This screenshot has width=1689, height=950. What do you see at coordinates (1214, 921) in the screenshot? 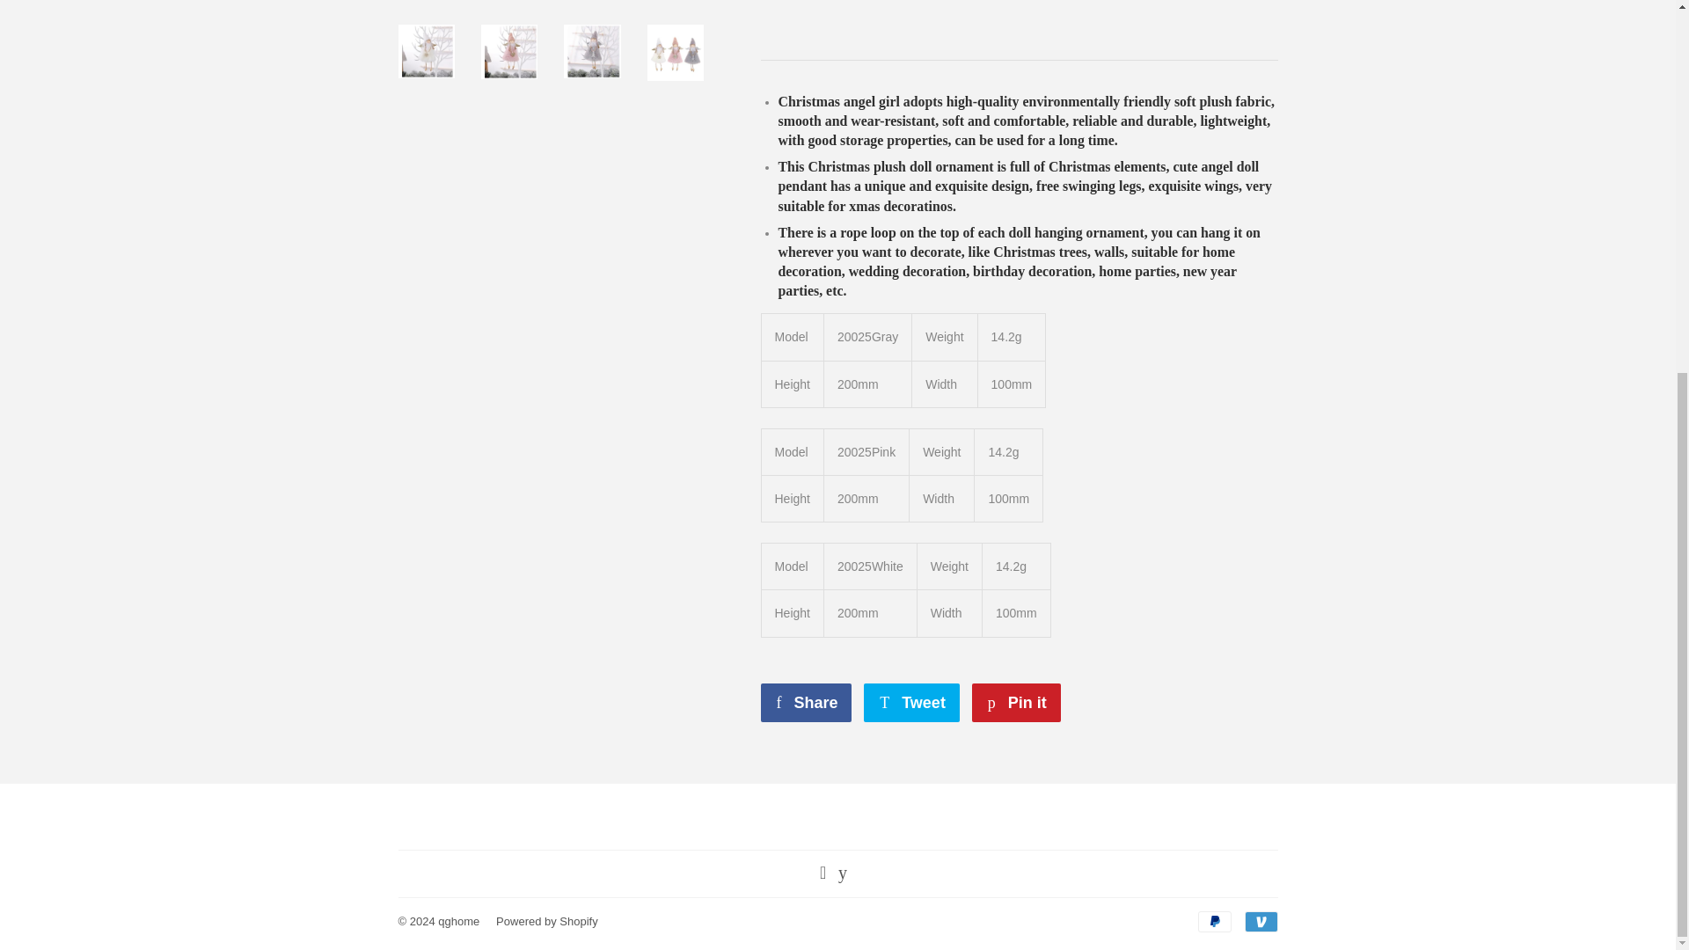
I see `PayPal` at bounding box center [1214, 921].